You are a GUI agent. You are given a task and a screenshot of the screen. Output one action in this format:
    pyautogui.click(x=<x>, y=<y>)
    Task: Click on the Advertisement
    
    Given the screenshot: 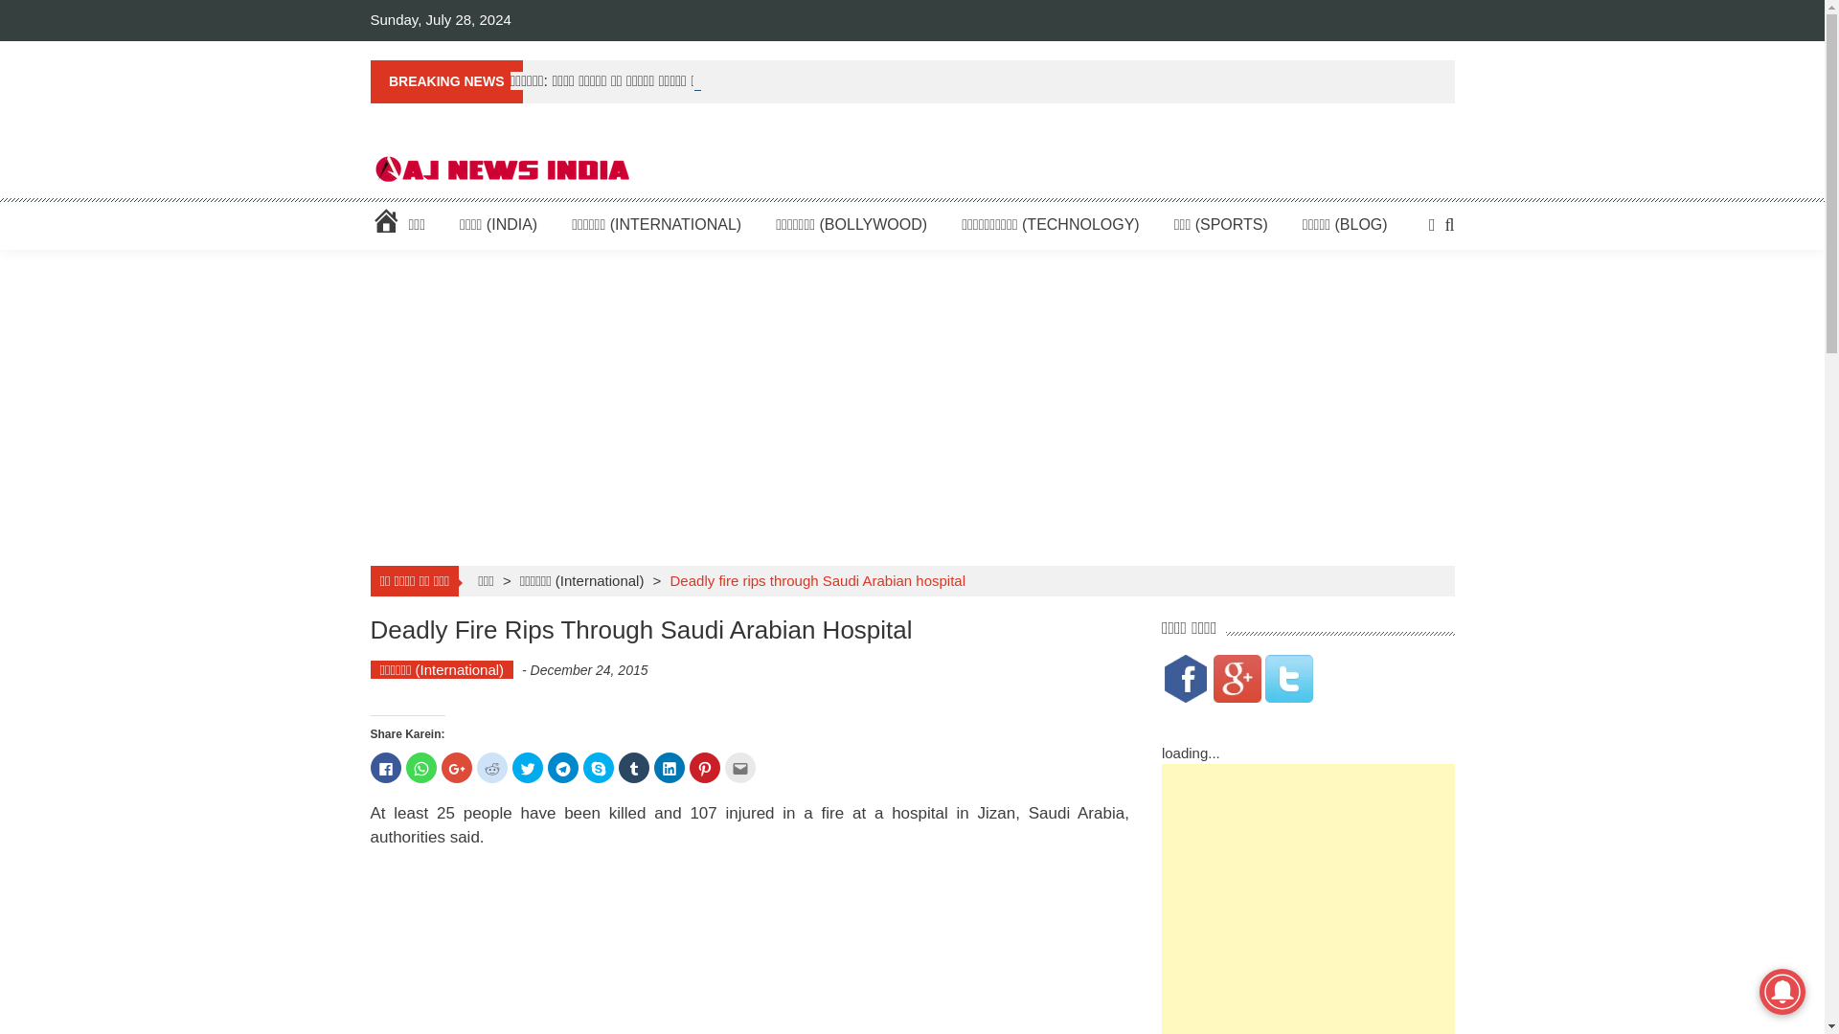 What is the action you would take?
    pyautogui.click(x=749, y=952)
    